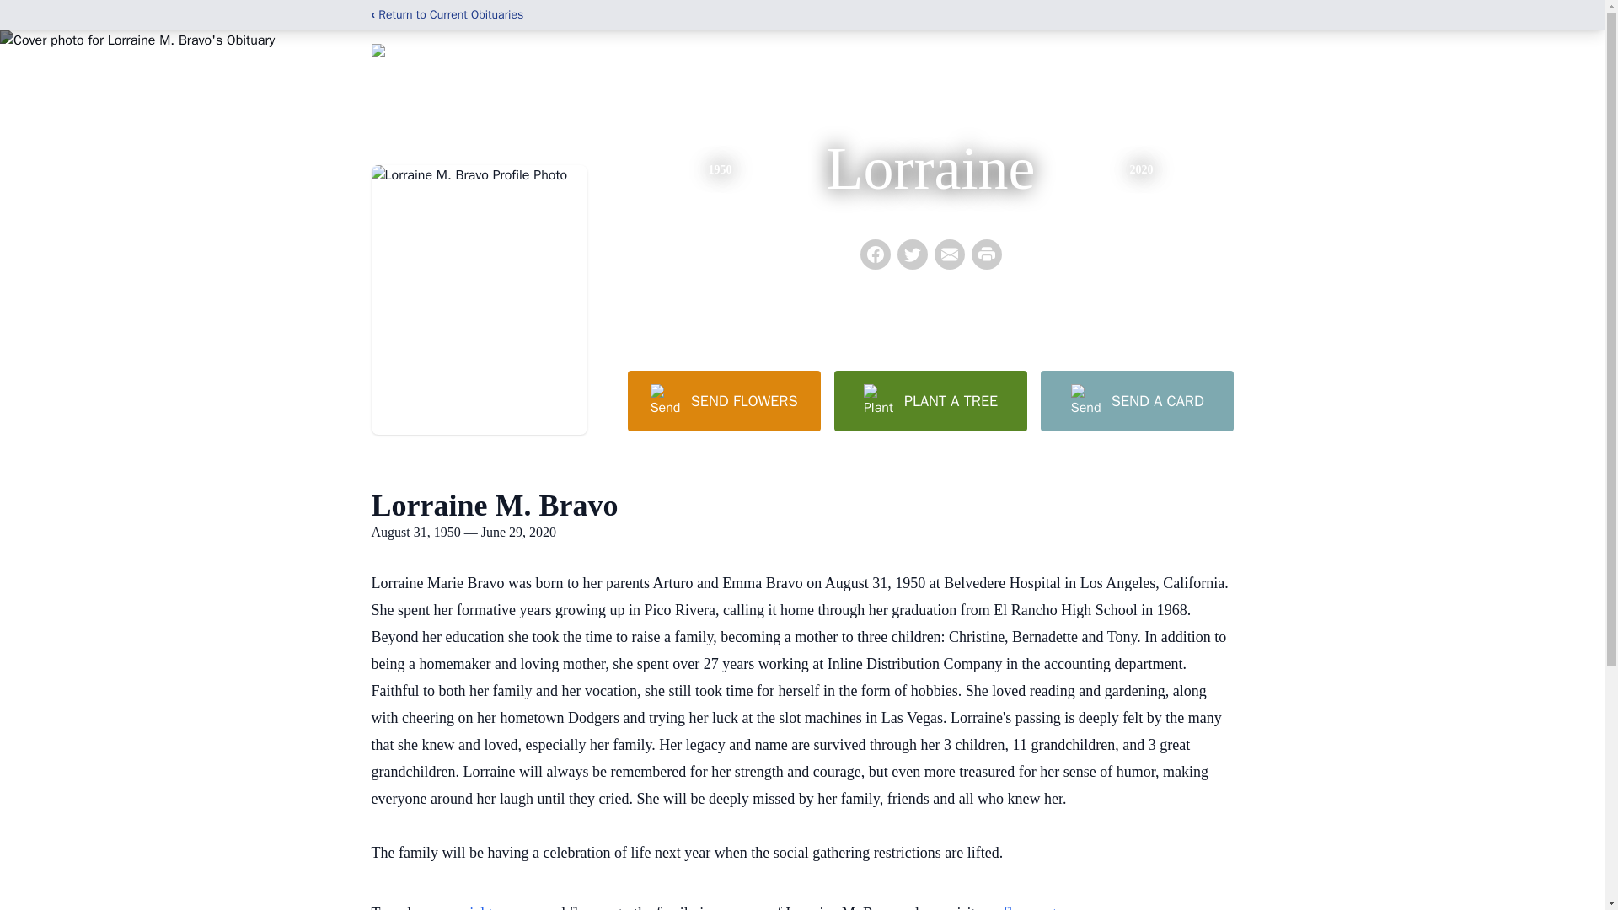 This screenshot has width=1618, height=910. What do you see at coordinates (930, 400) in the screenshot?
I see `PLANT A TREE` at bounding box center [930, 400].